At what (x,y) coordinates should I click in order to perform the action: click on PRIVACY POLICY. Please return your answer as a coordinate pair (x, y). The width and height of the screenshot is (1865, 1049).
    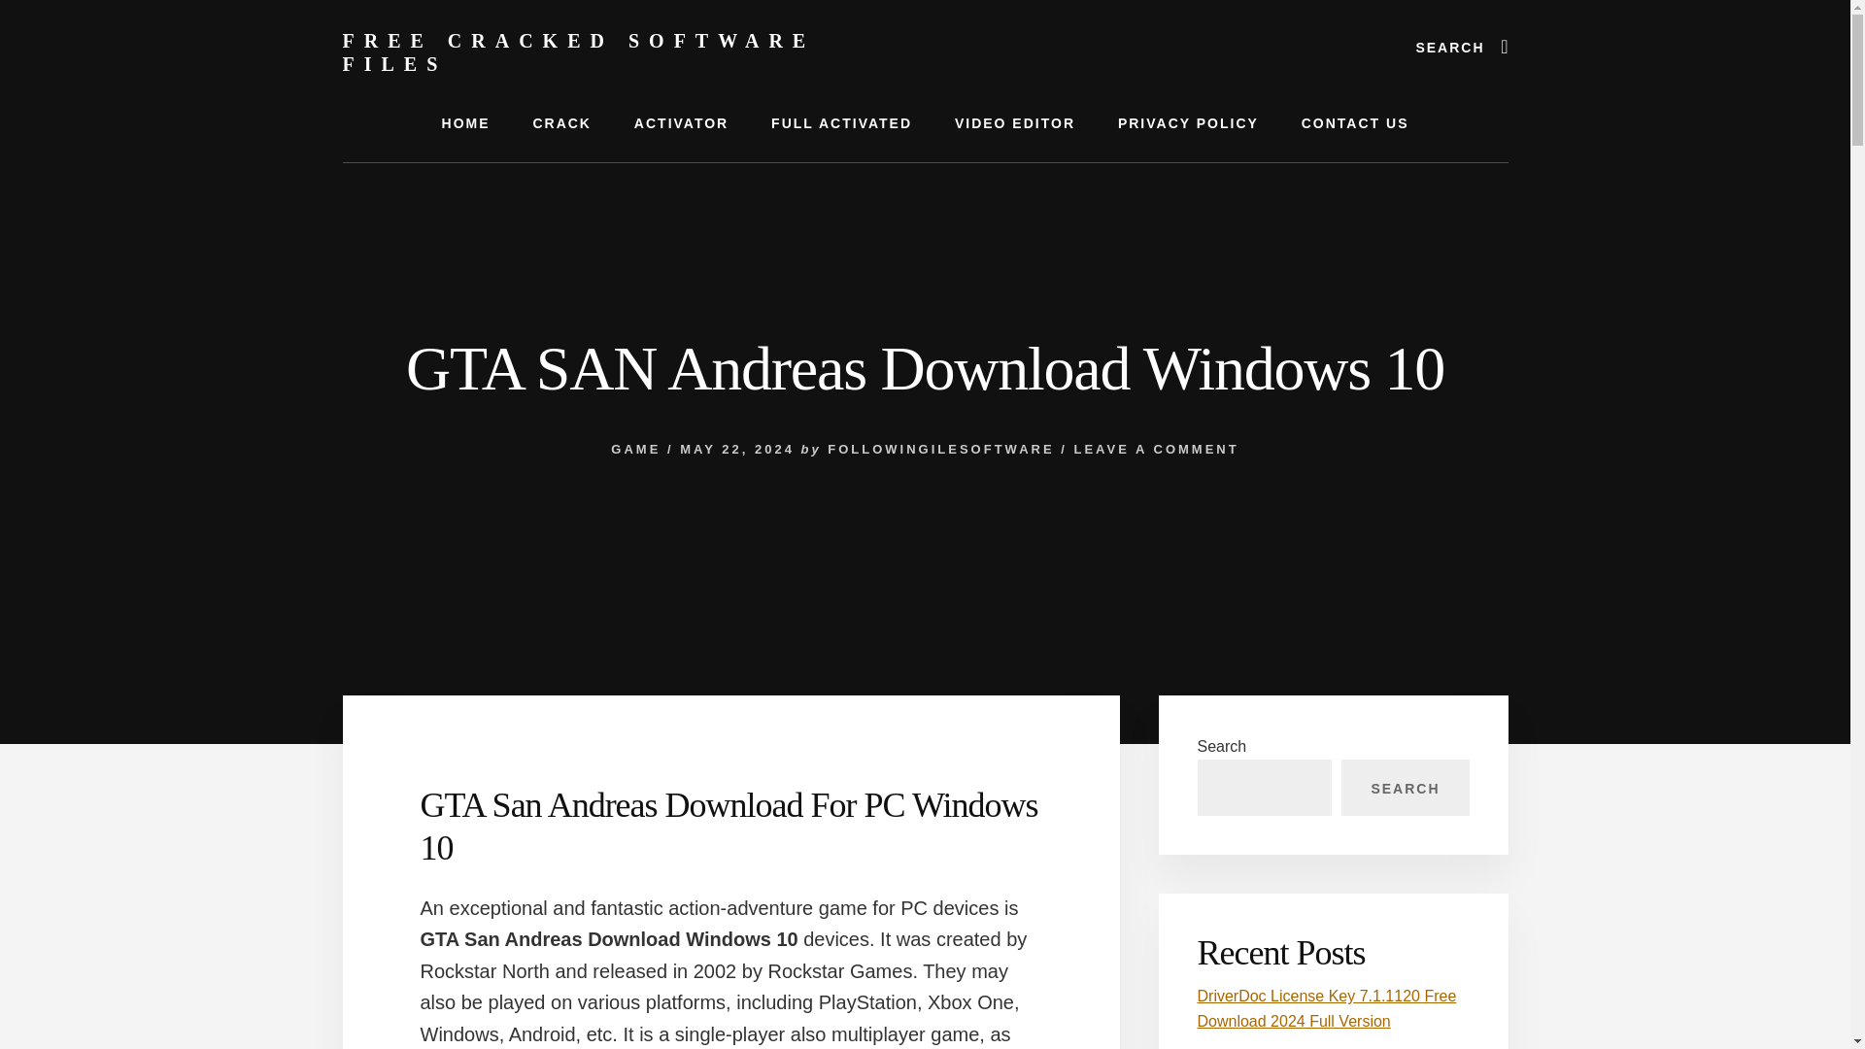
    Looking at the image, I should click on (1187, 123).